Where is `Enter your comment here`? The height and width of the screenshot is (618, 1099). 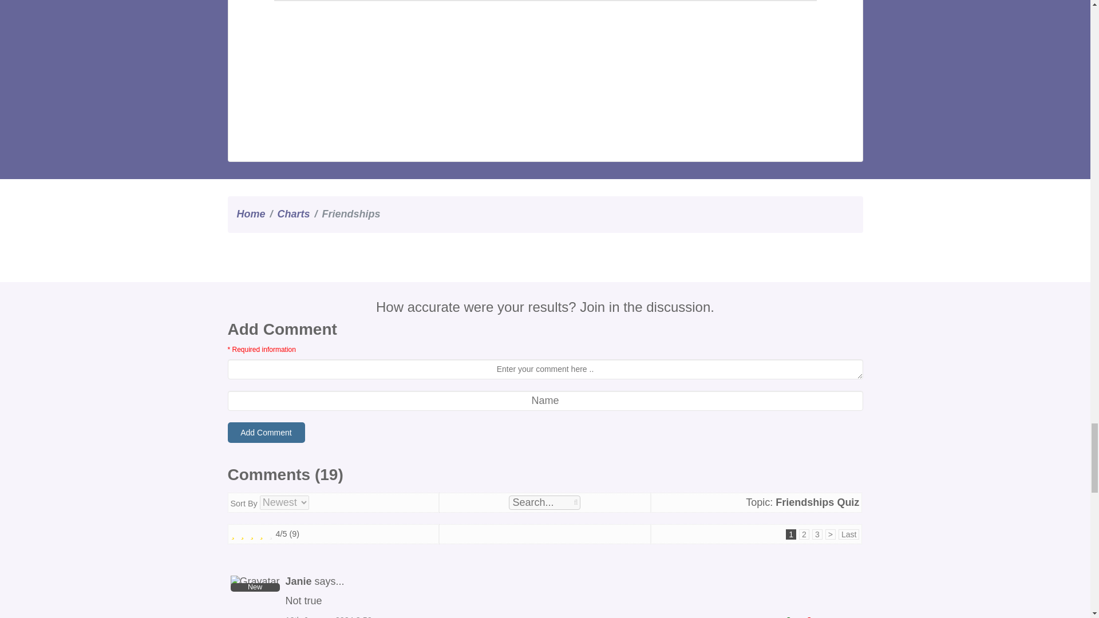 Enter your comment here is located at coordinates (545, 369).